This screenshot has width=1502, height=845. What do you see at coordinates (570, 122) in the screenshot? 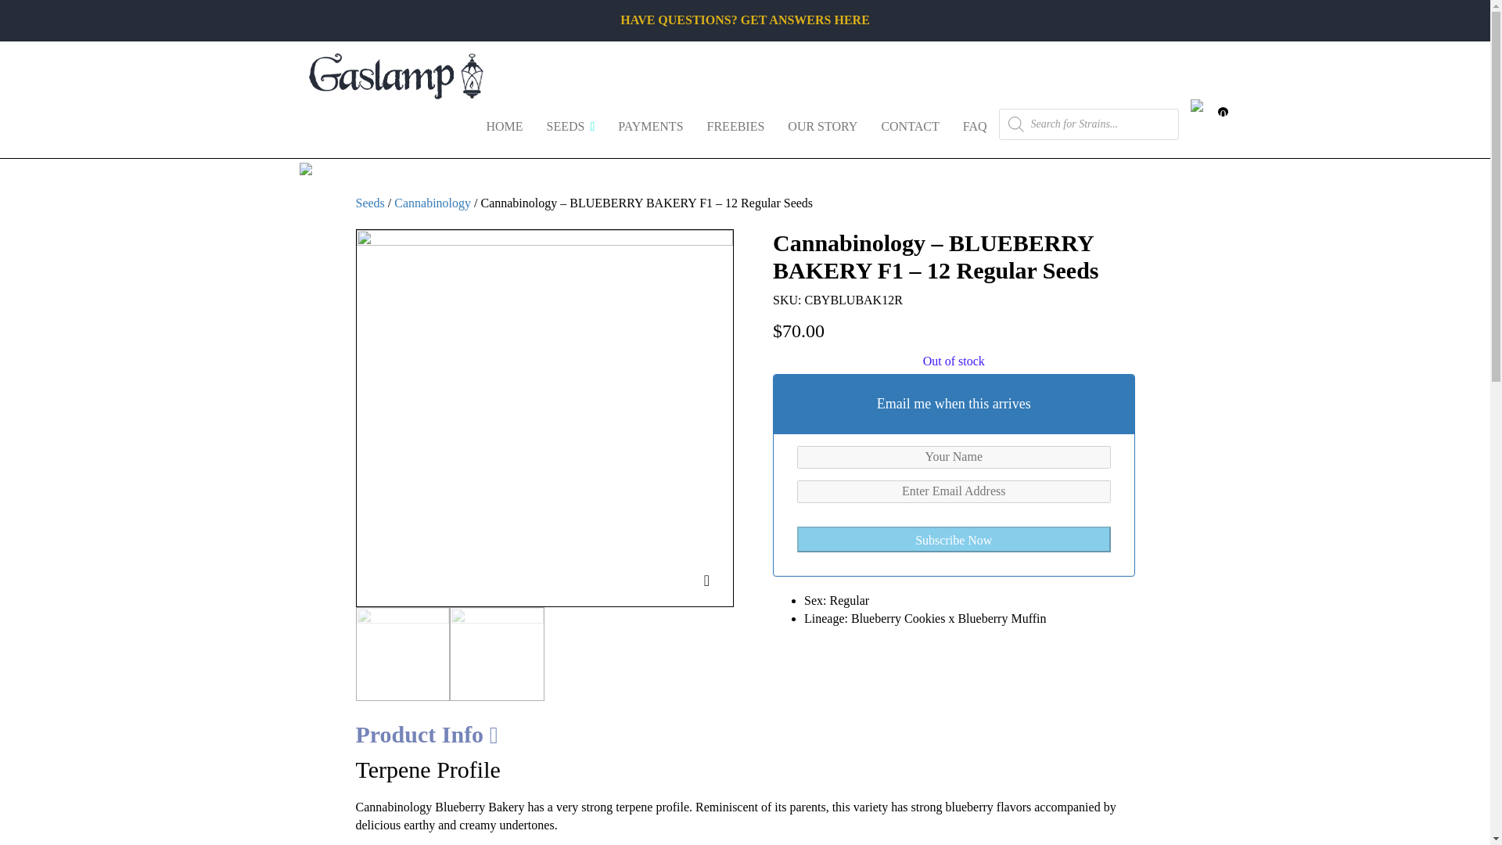
I see `Seeds` at bounding box center [570, 122].